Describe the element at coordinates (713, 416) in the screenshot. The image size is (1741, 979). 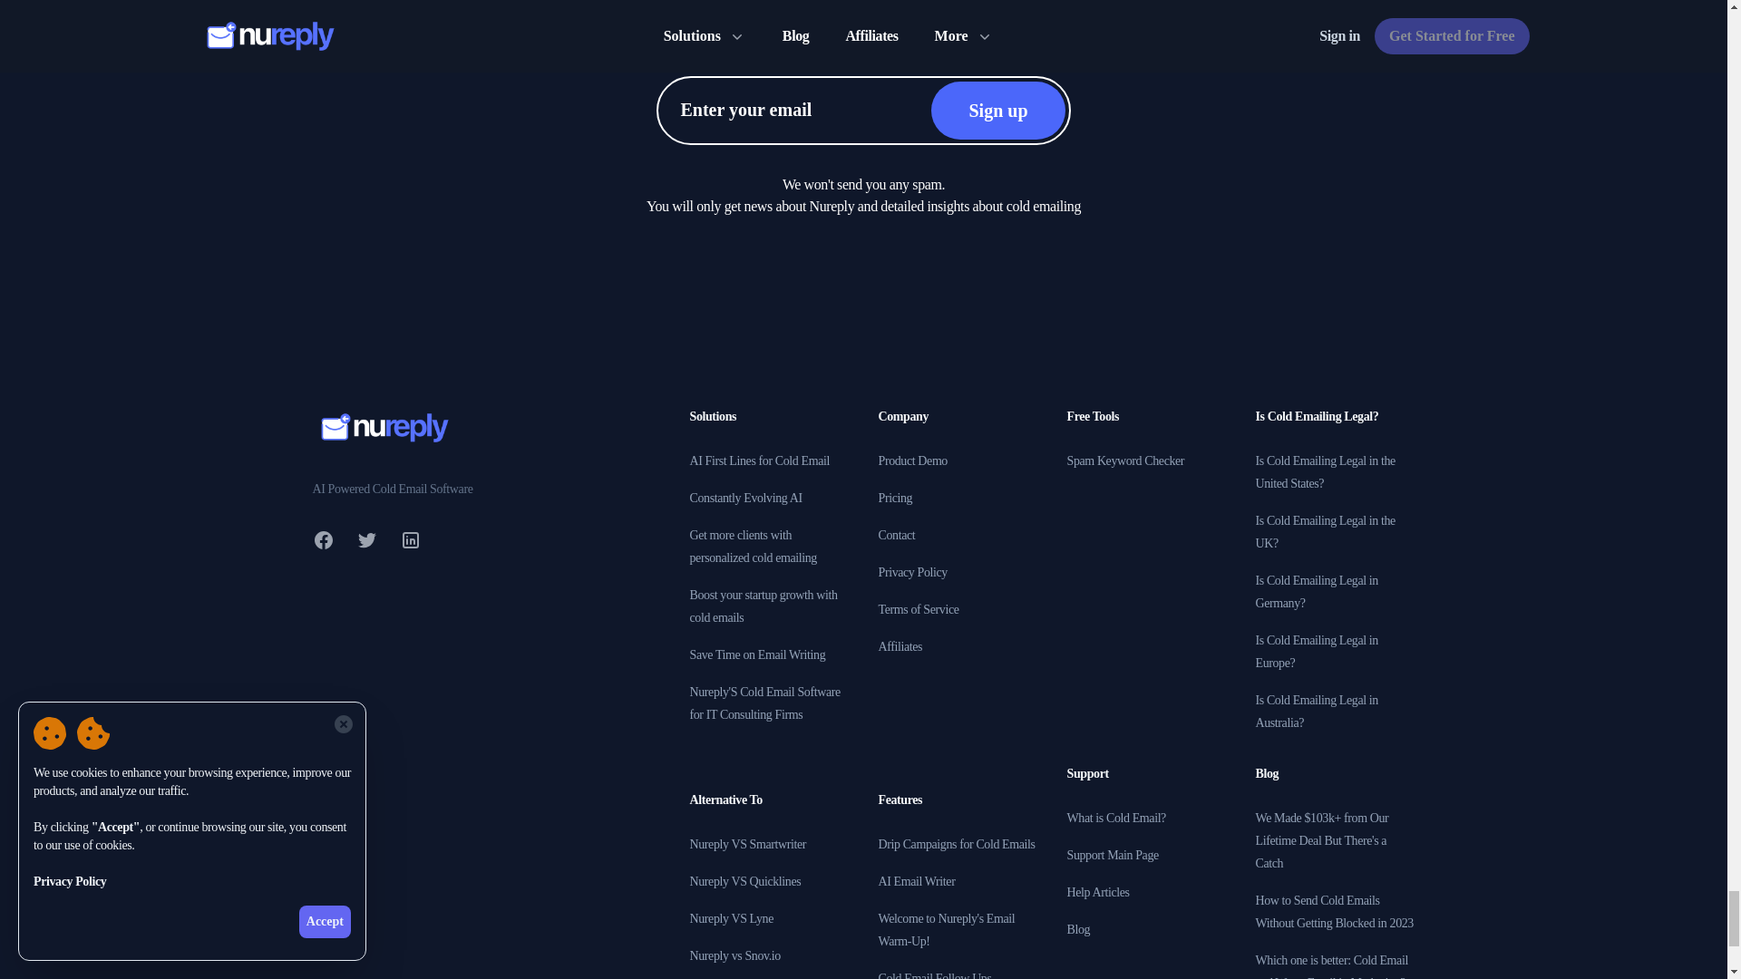
I see `Solutions` at that location.